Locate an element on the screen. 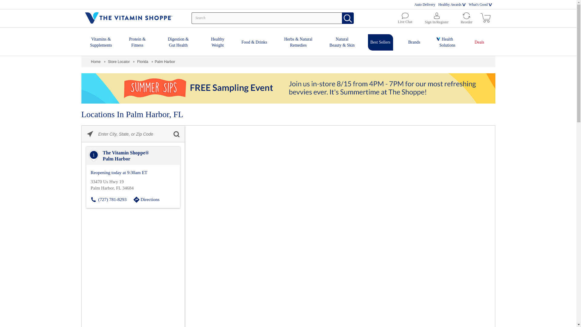 The width and height of the screenshot is (581, 327). Gold-Member Early Access is located at coordinates (288, 88).